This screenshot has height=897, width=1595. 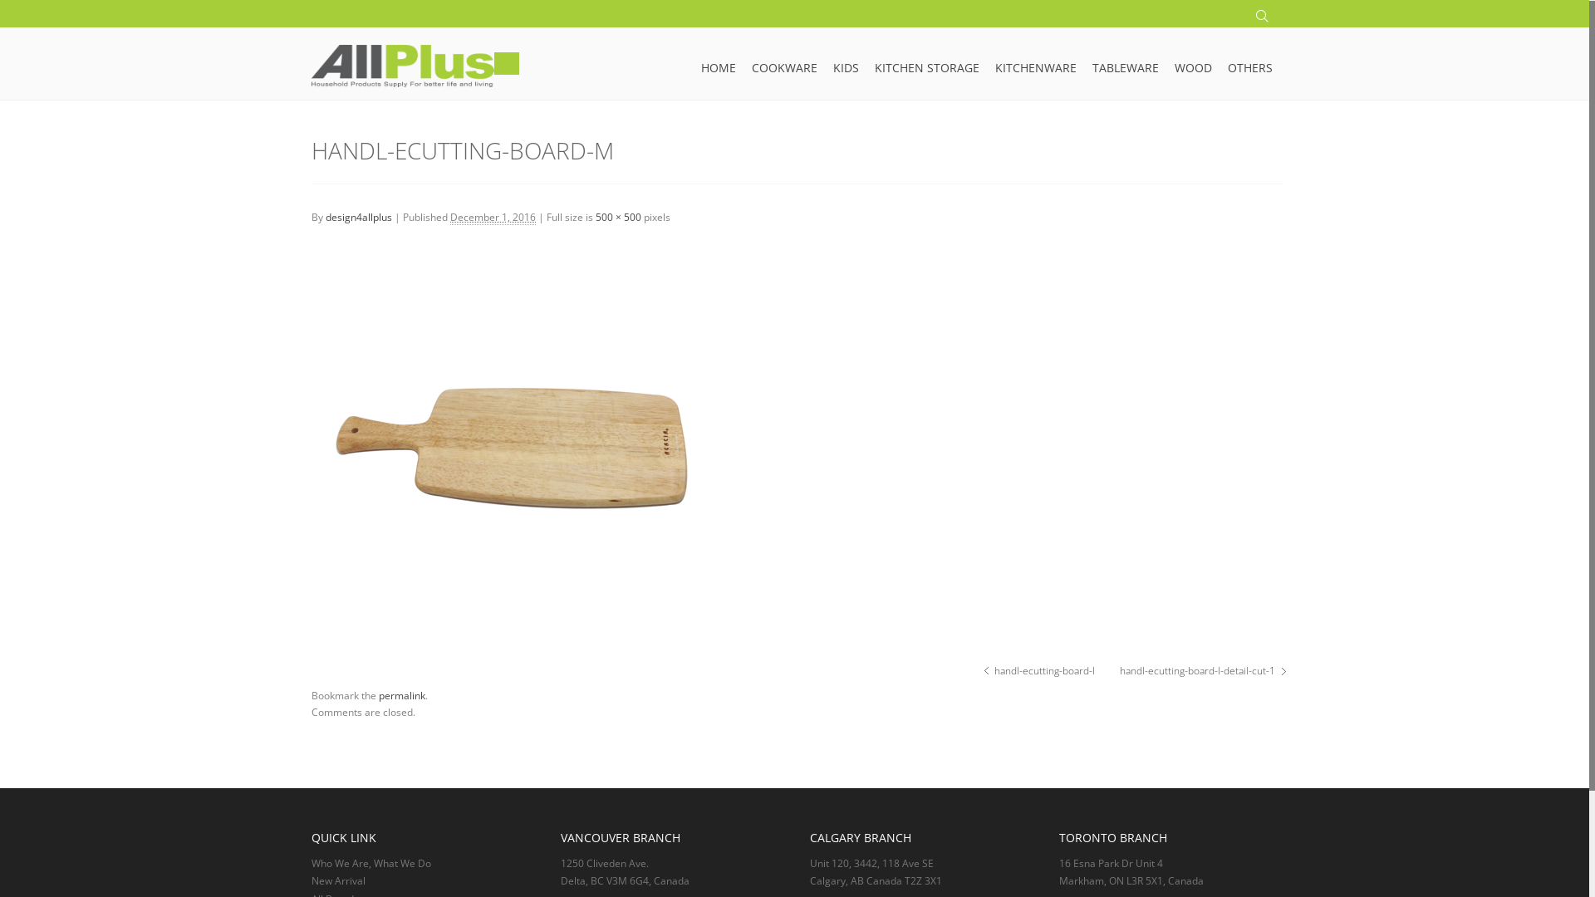 I want to click on KITCHENWARE, so click(x=1036, y=59).